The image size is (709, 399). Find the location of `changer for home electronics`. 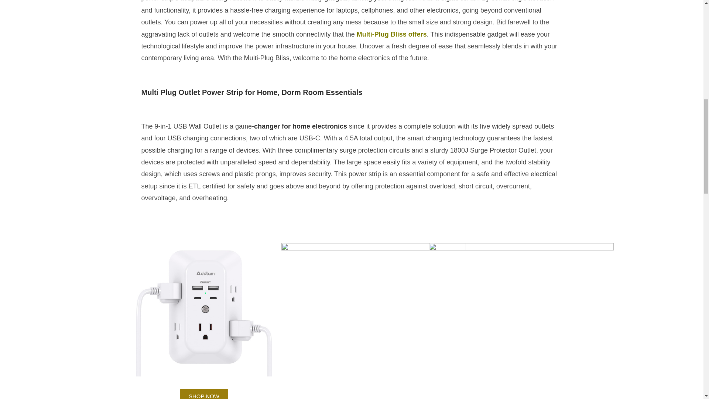

changer for home electronics is located at coordinates (301, 126).